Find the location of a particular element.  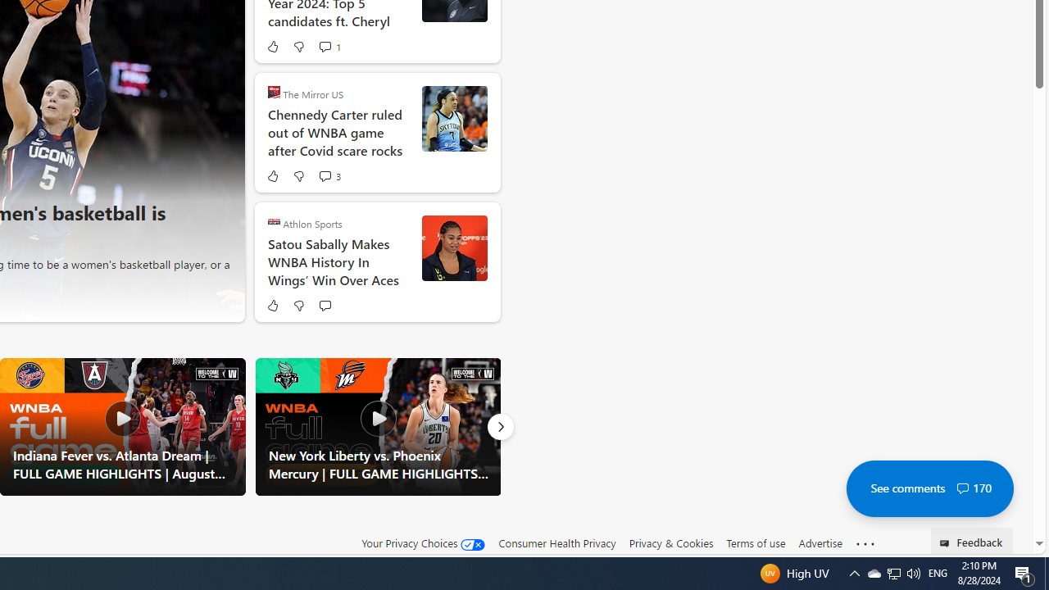

Your Privacy Choices is located at coordinates (423, 542).